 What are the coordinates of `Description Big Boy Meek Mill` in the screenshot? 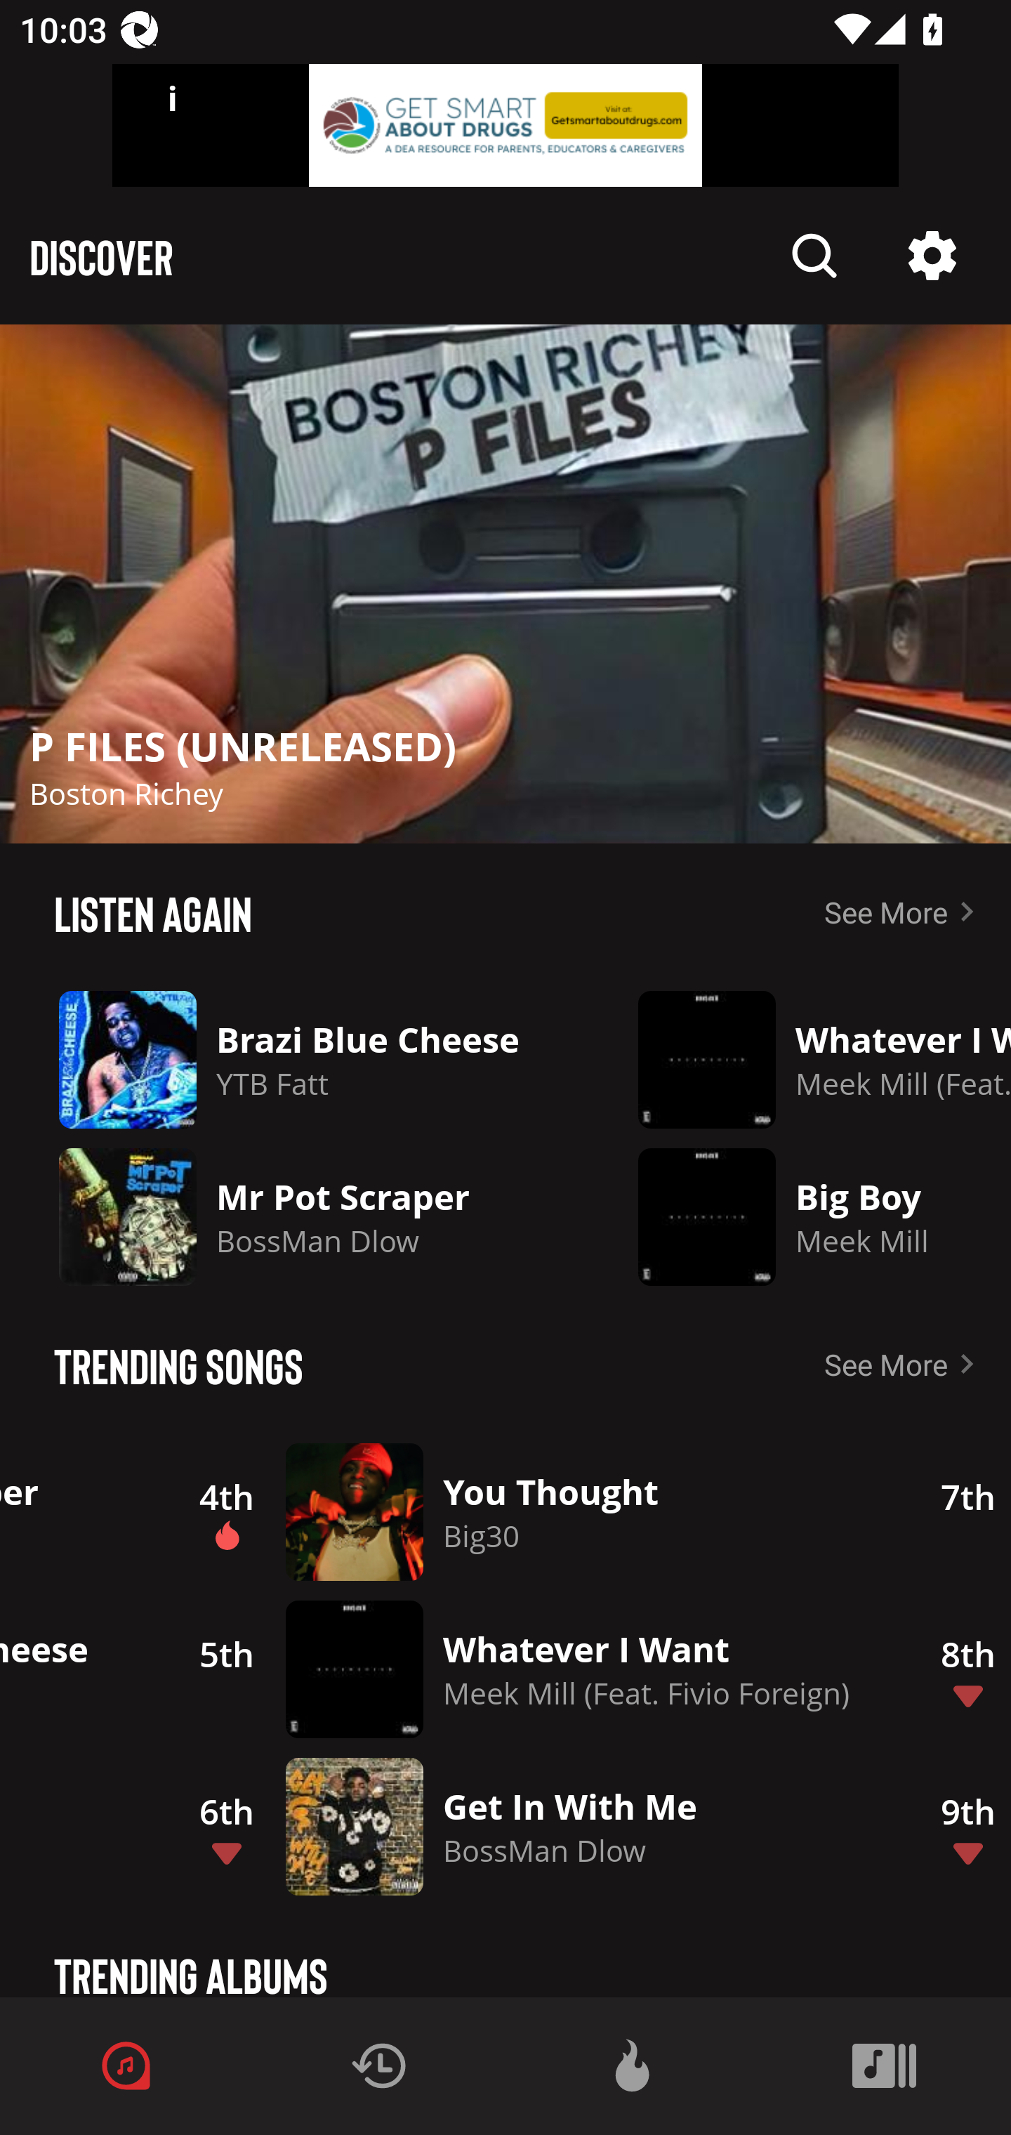 It's located at (805, 1216).